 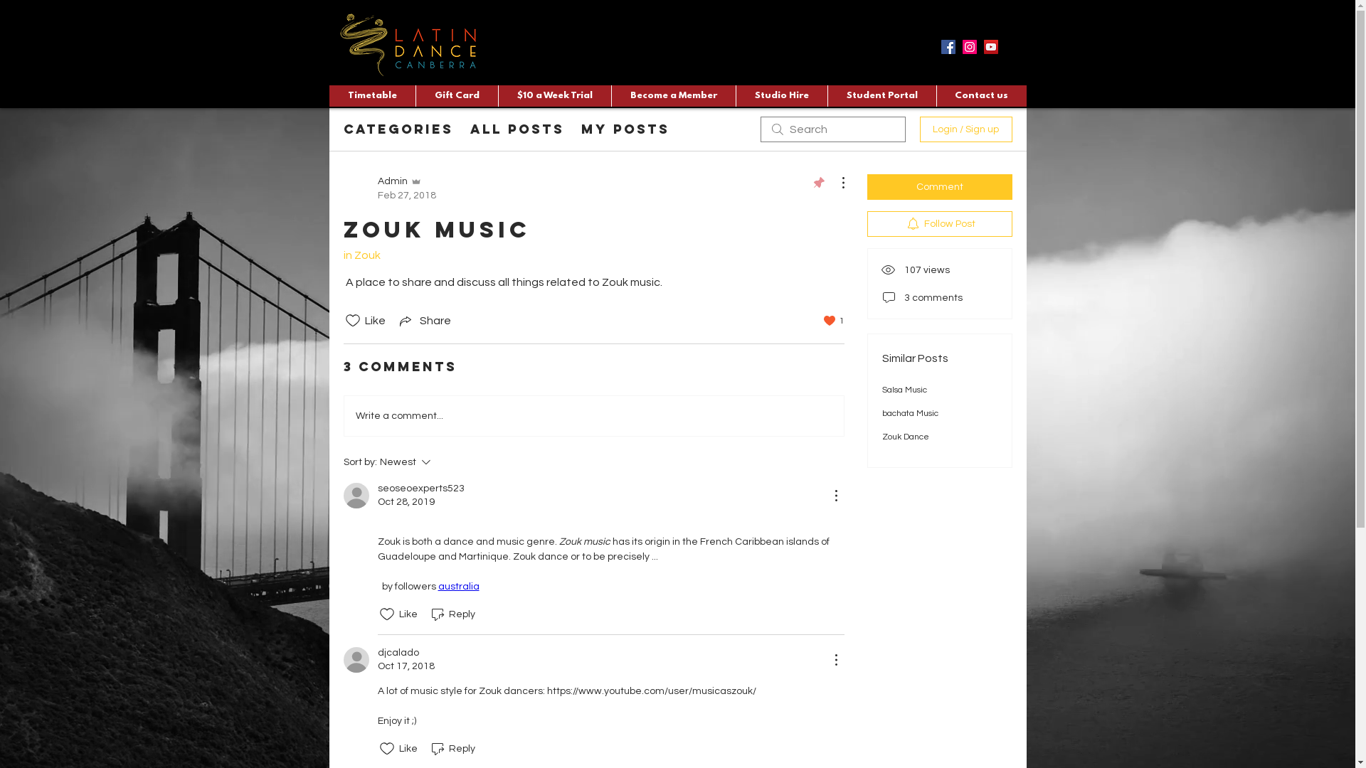 What do you see at coordinates (451, 614) in the screenshot?
I see `Reply` at bounding box center [451, 614].